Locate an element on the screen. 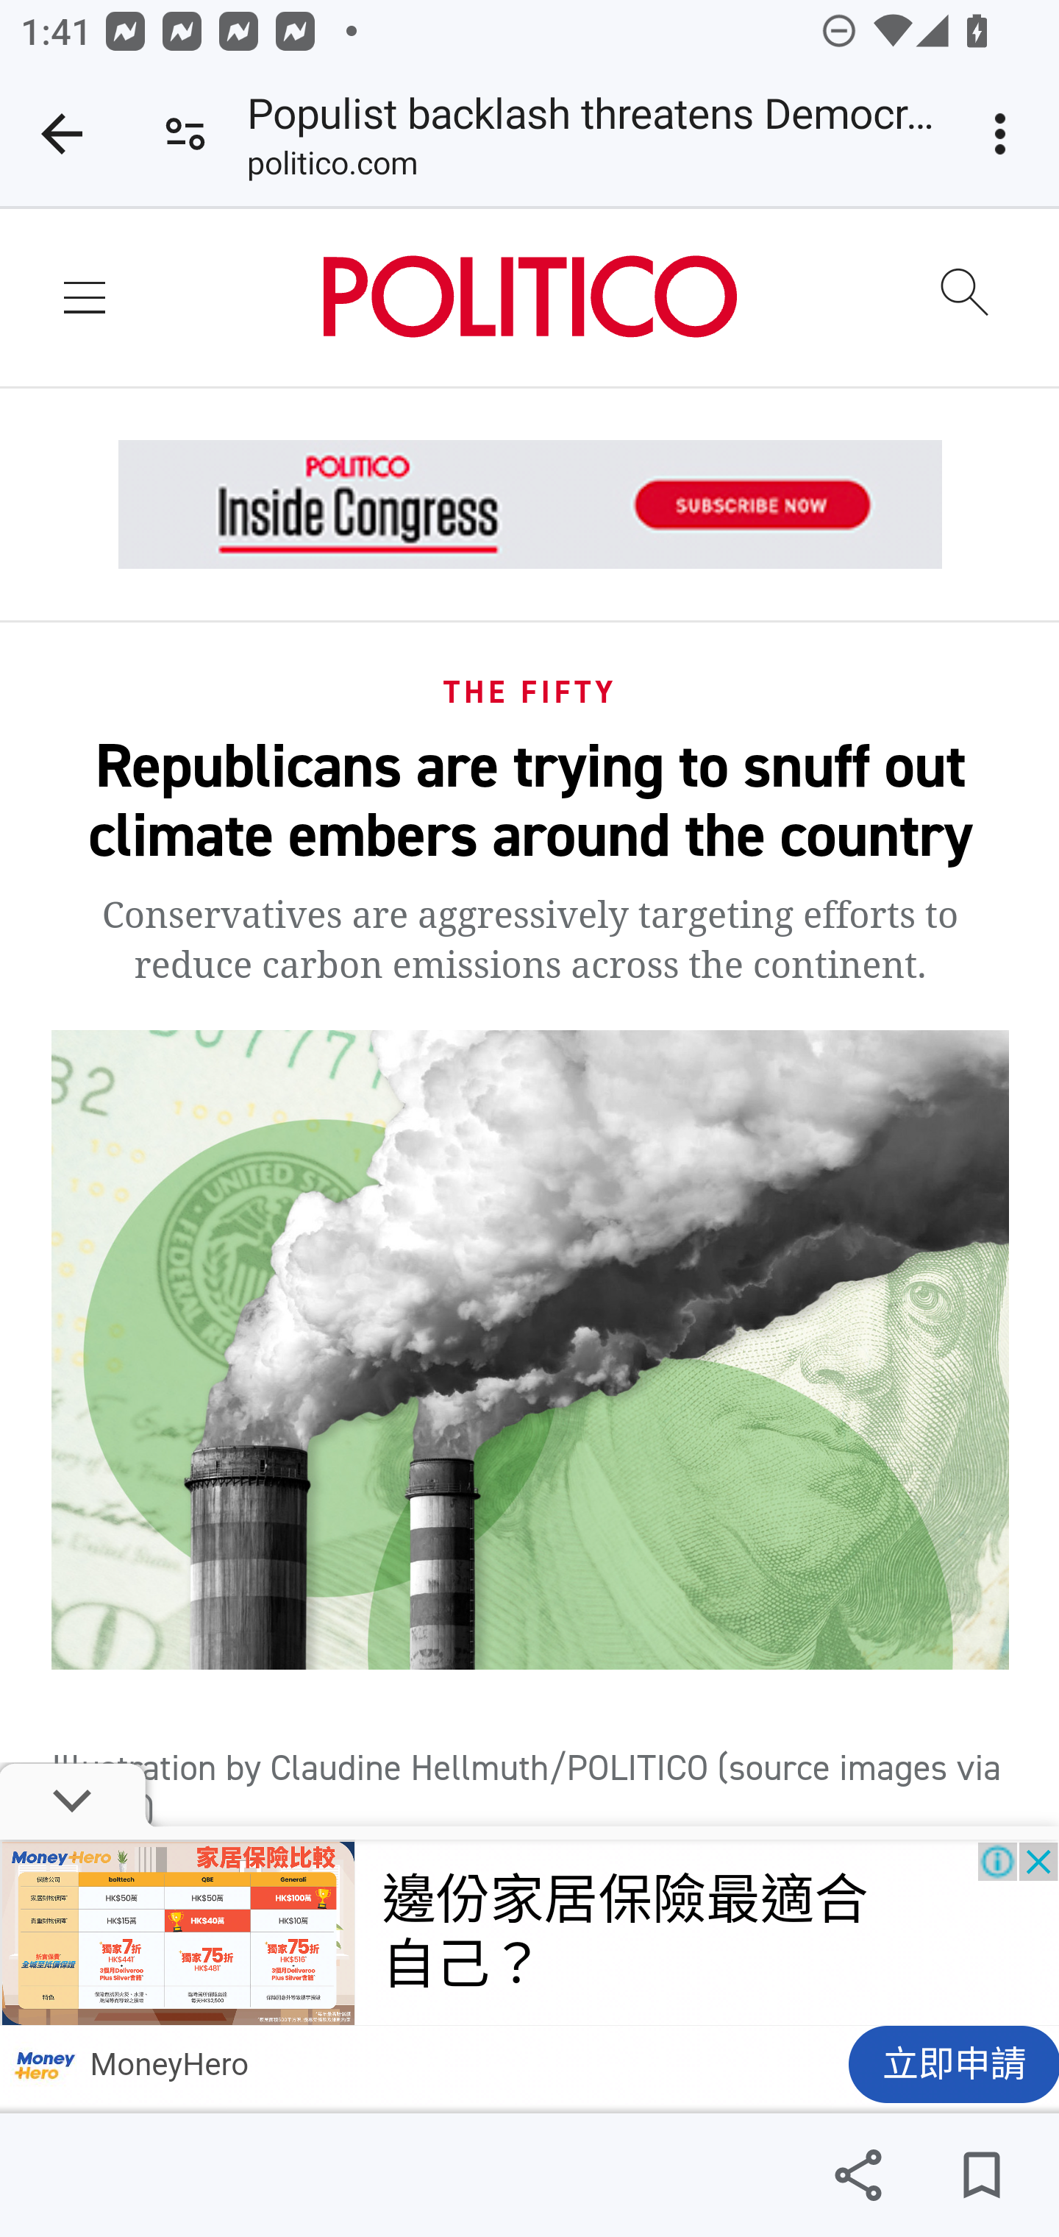 The height and width of the screenshot is (2237, 1059). politico.com is located at coordinates (332, 169).